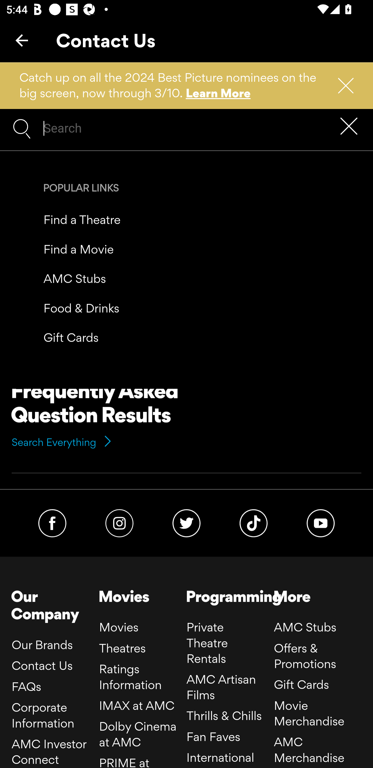 The width and height of the screenshot is (373, 768). Describe the element at coordinates (26, 687) in the screenshot. I see `FAQs` at that location.